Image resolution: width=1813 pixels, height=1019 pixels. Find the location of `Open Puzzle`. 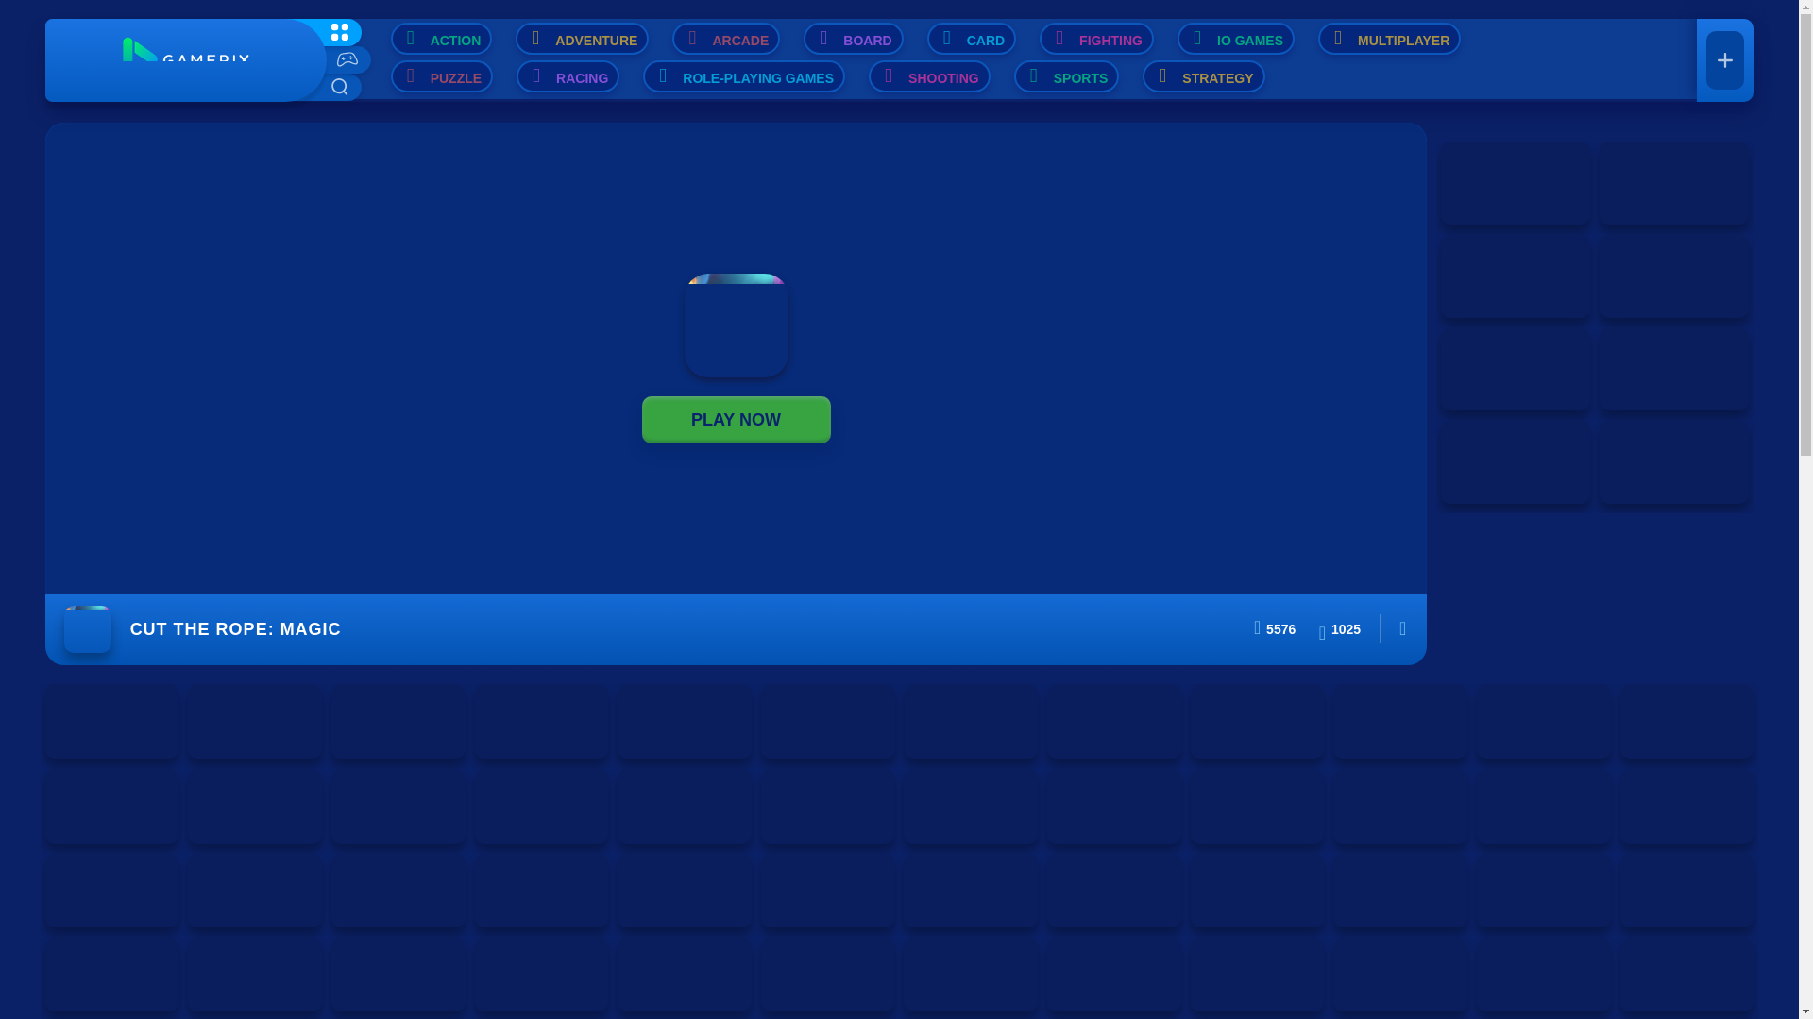

Open Puzzle is located at coordinates (442, 75).